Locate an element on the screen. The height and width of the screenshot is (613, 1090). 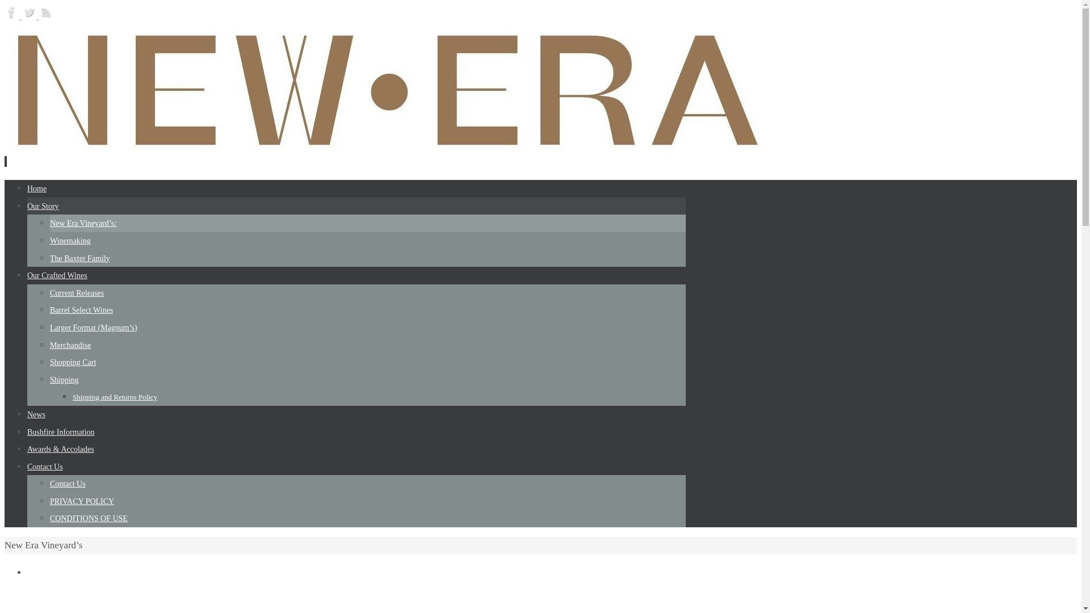
Merchandise is located at coordinates (70, 345).